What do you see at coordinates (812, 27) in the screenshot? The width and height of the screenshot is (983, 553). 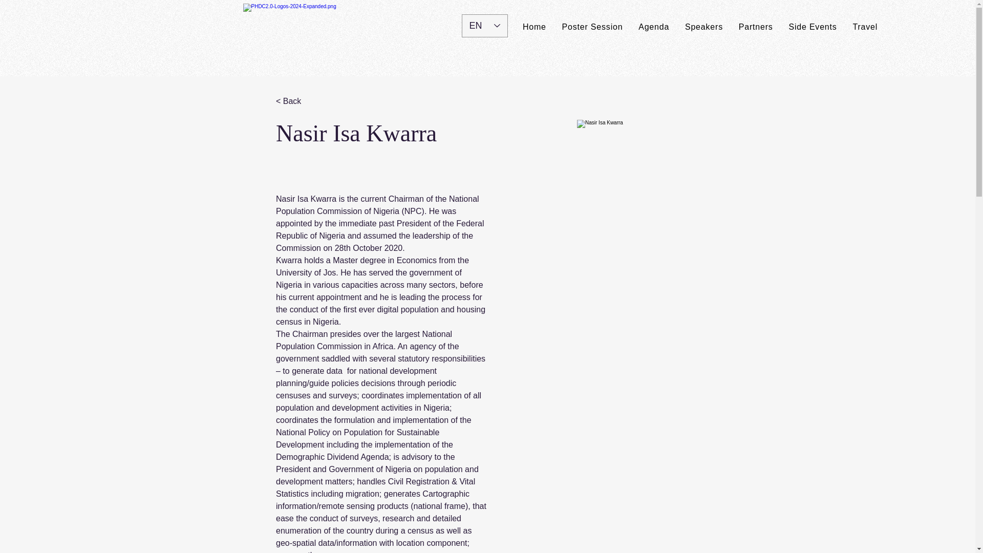 I see `Side Events` at bounding box center [812, 27].